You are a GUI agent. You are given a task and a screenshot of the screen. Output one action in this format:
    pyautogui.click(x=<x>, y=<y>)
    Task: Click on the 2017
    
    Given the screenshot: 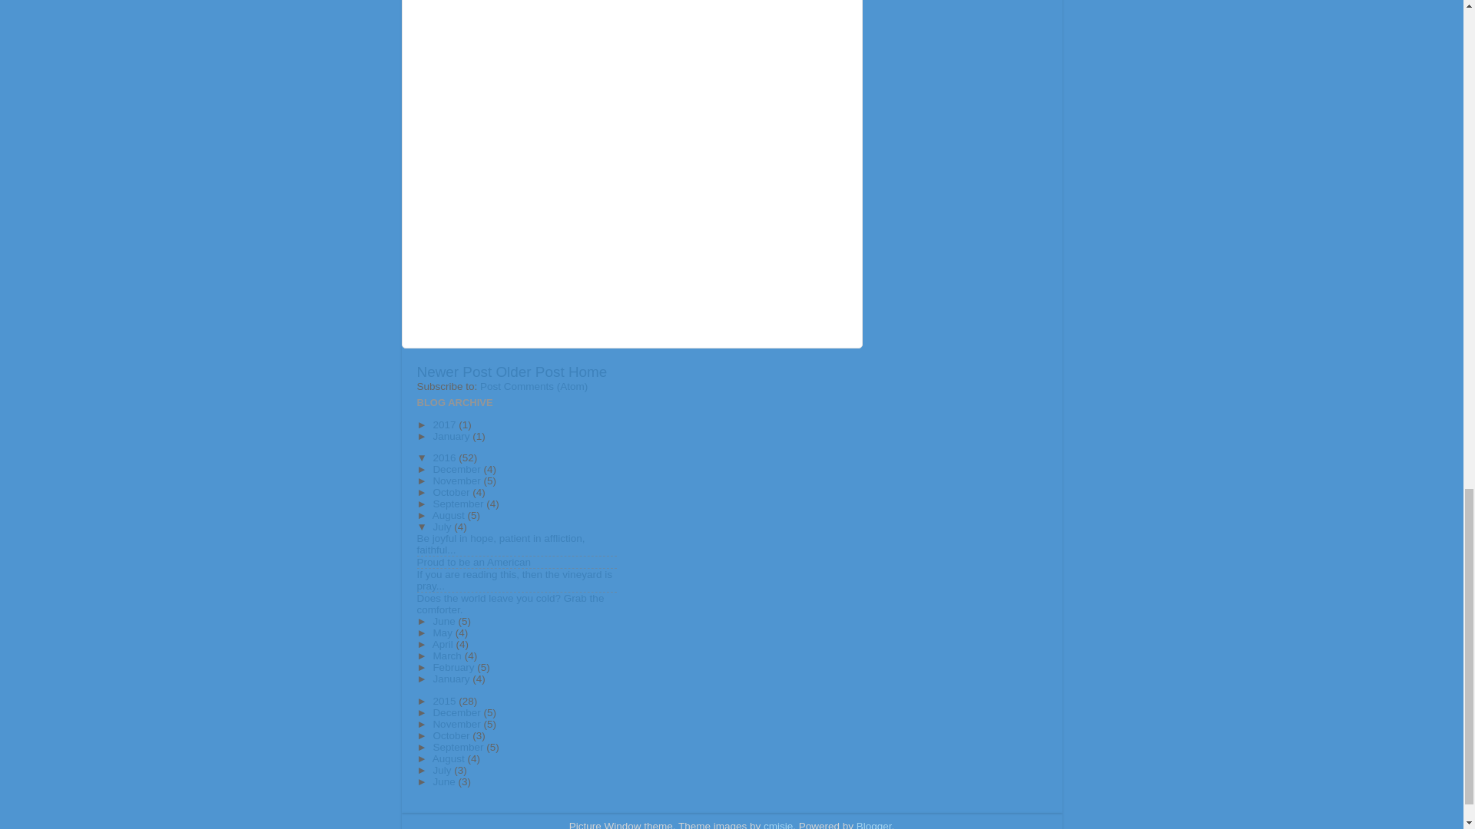 What is the action you would take?
    pyautogui.click(x=446, y=424)
    